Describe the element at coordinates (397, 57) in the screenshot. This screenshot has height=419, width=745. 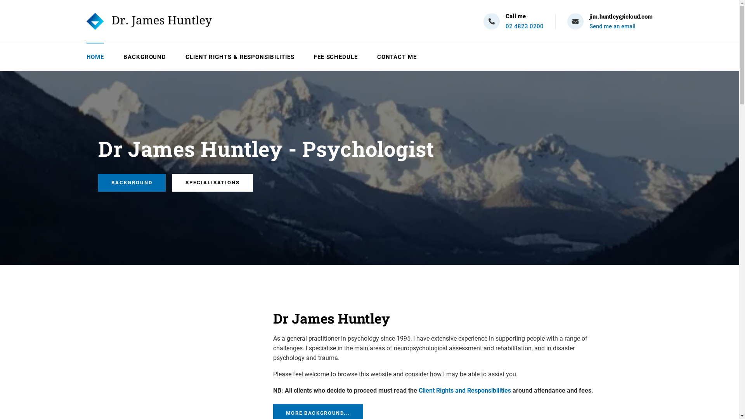
I see `CONTACT ME` at that location.